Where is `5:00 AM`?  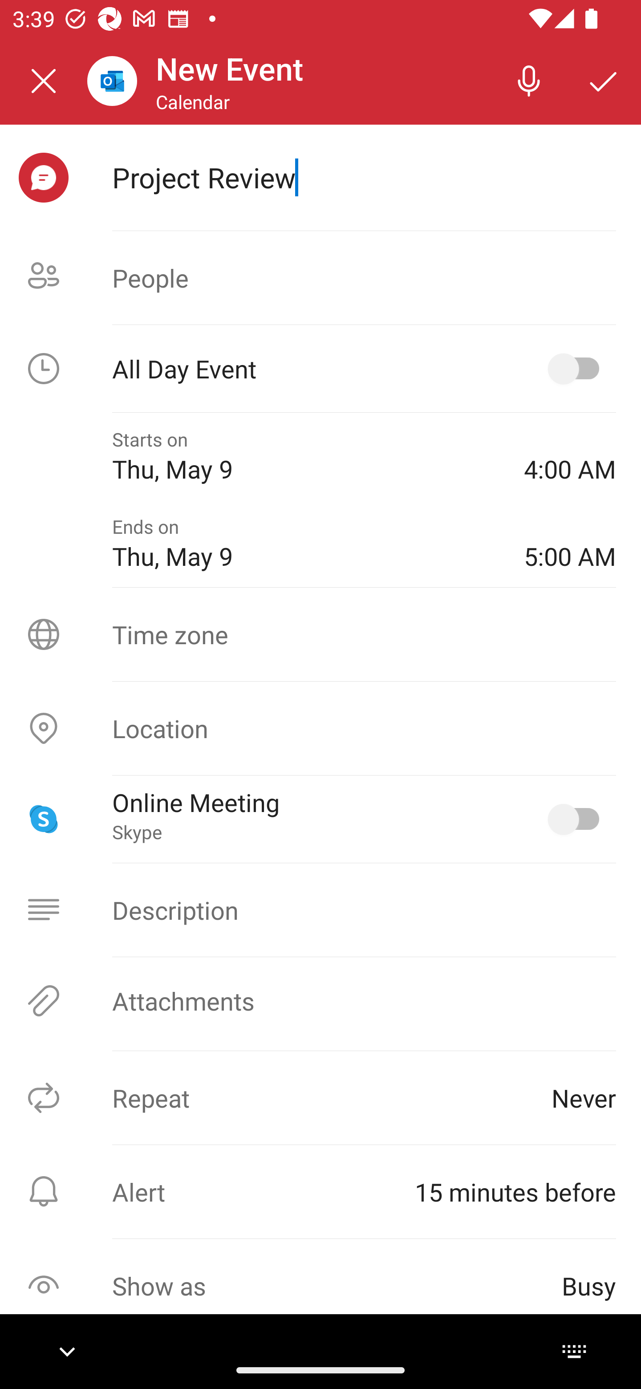
5:00 AM is located at coordinates (570, 544).